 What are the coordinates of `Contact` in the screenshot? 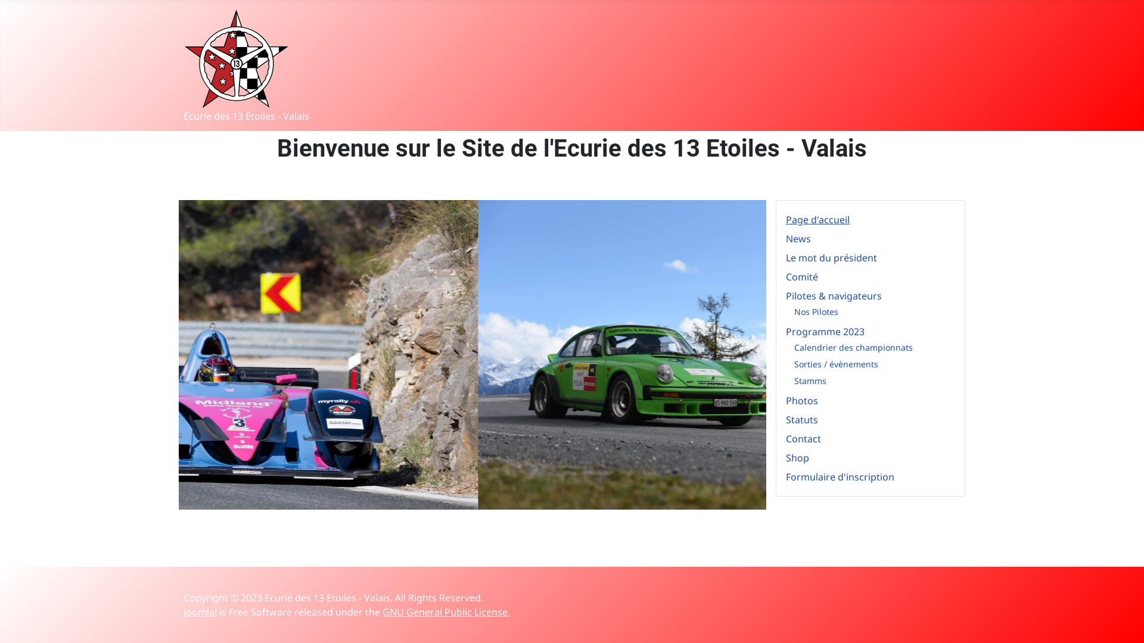 It's located at (803, 438).